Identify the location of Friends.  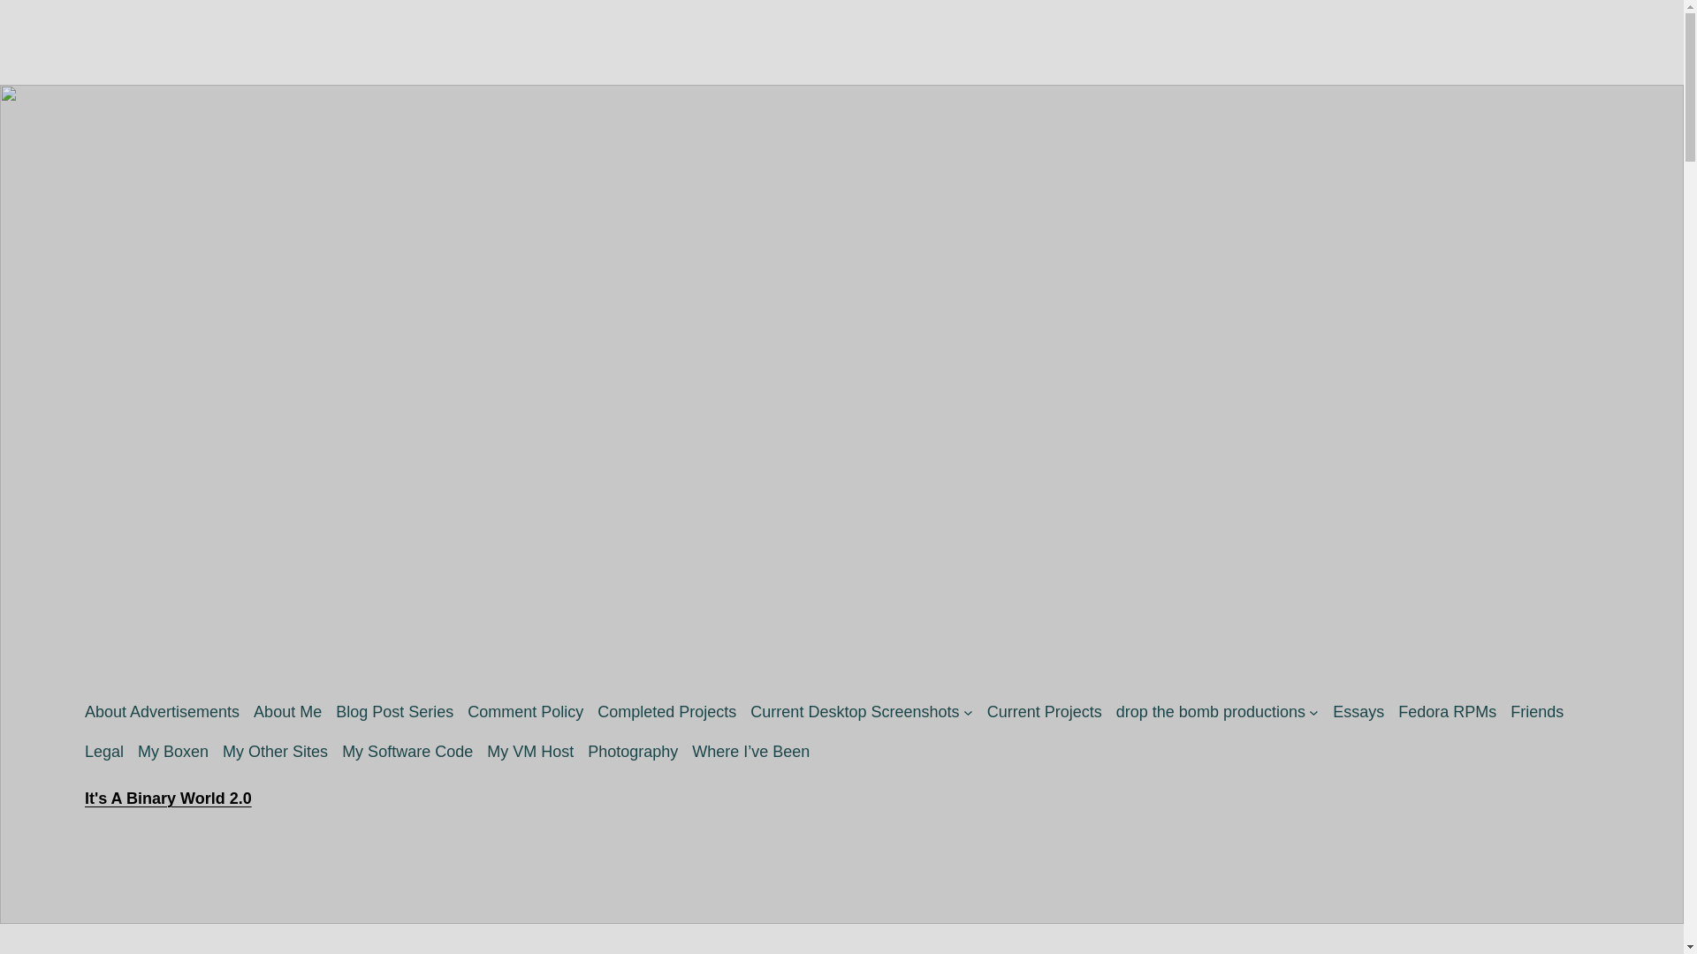
(1536, 712).